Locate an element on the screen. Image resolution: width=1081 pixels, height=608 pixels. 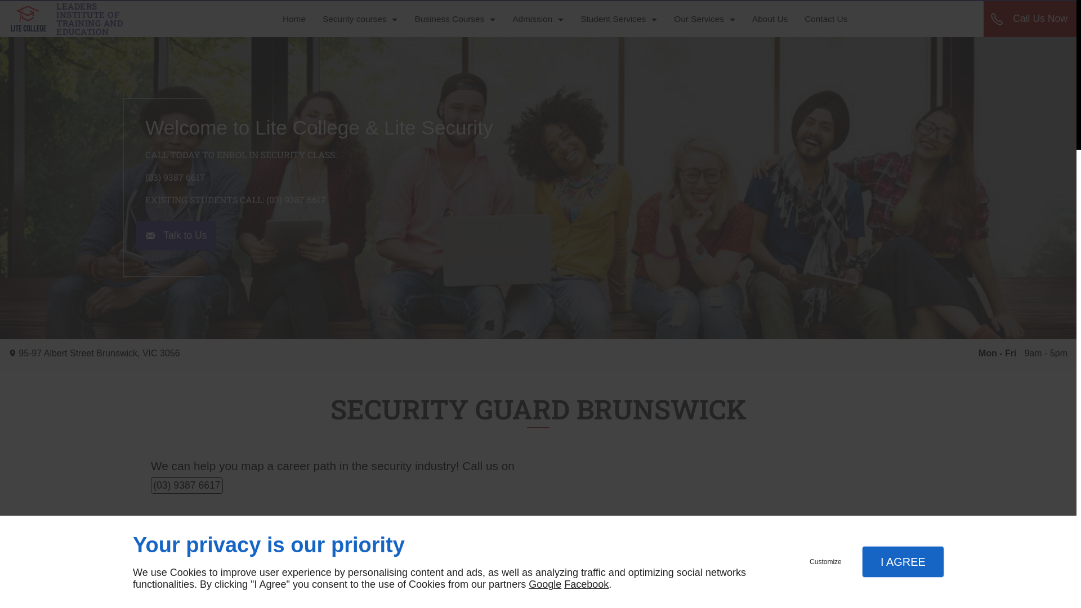
Facebook is located at coordinates (587, 584).